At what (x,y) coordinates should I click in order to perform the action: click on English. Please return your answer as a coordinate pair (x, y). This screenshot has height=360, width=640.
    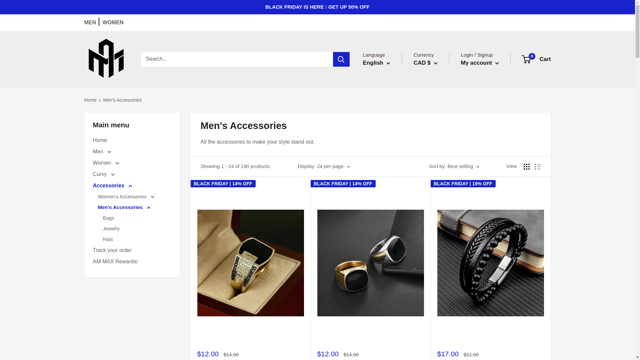
    Looking at the image, I should click on (377, 63).